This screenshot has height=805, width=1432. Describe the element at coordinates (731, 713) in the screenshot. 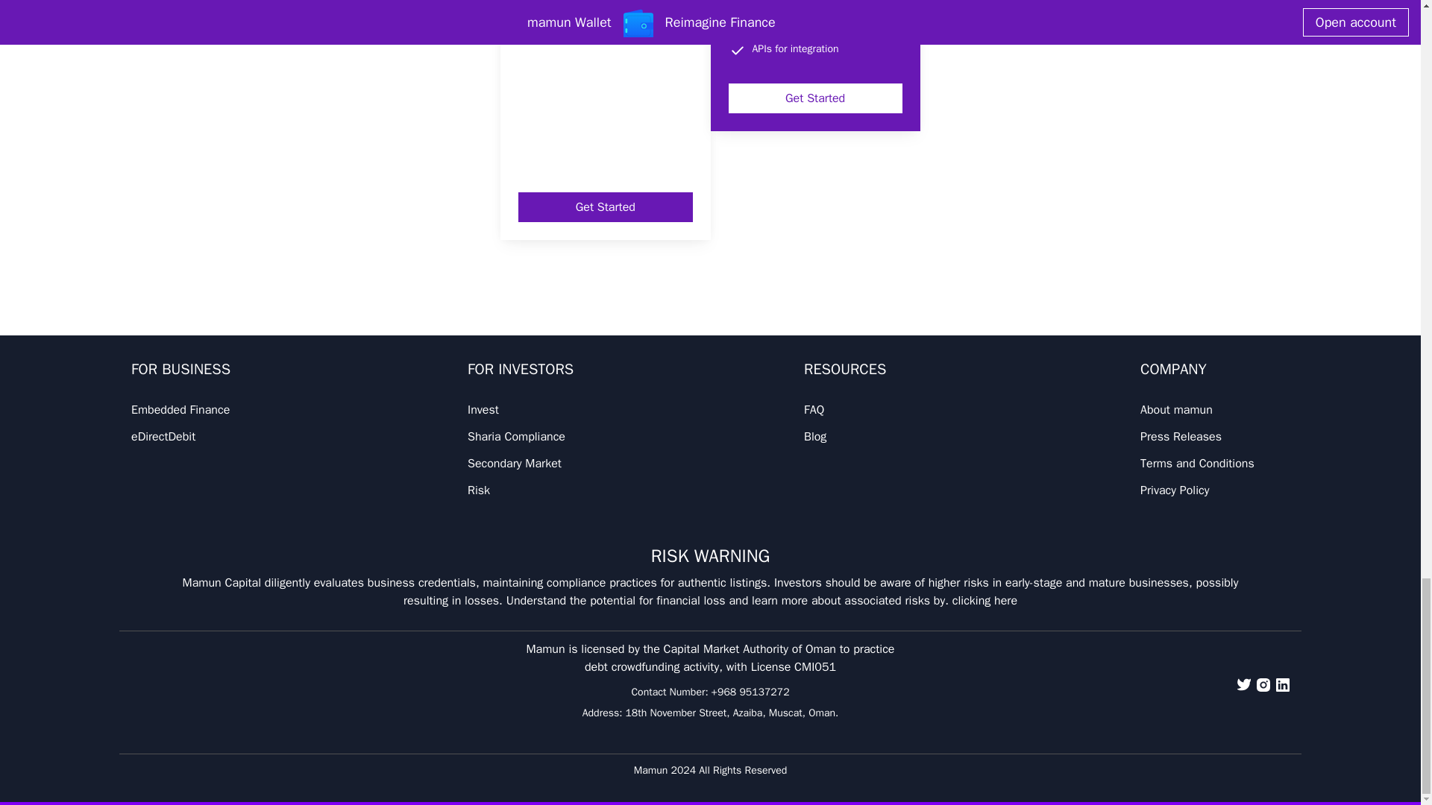

I see `Our address` at that location.